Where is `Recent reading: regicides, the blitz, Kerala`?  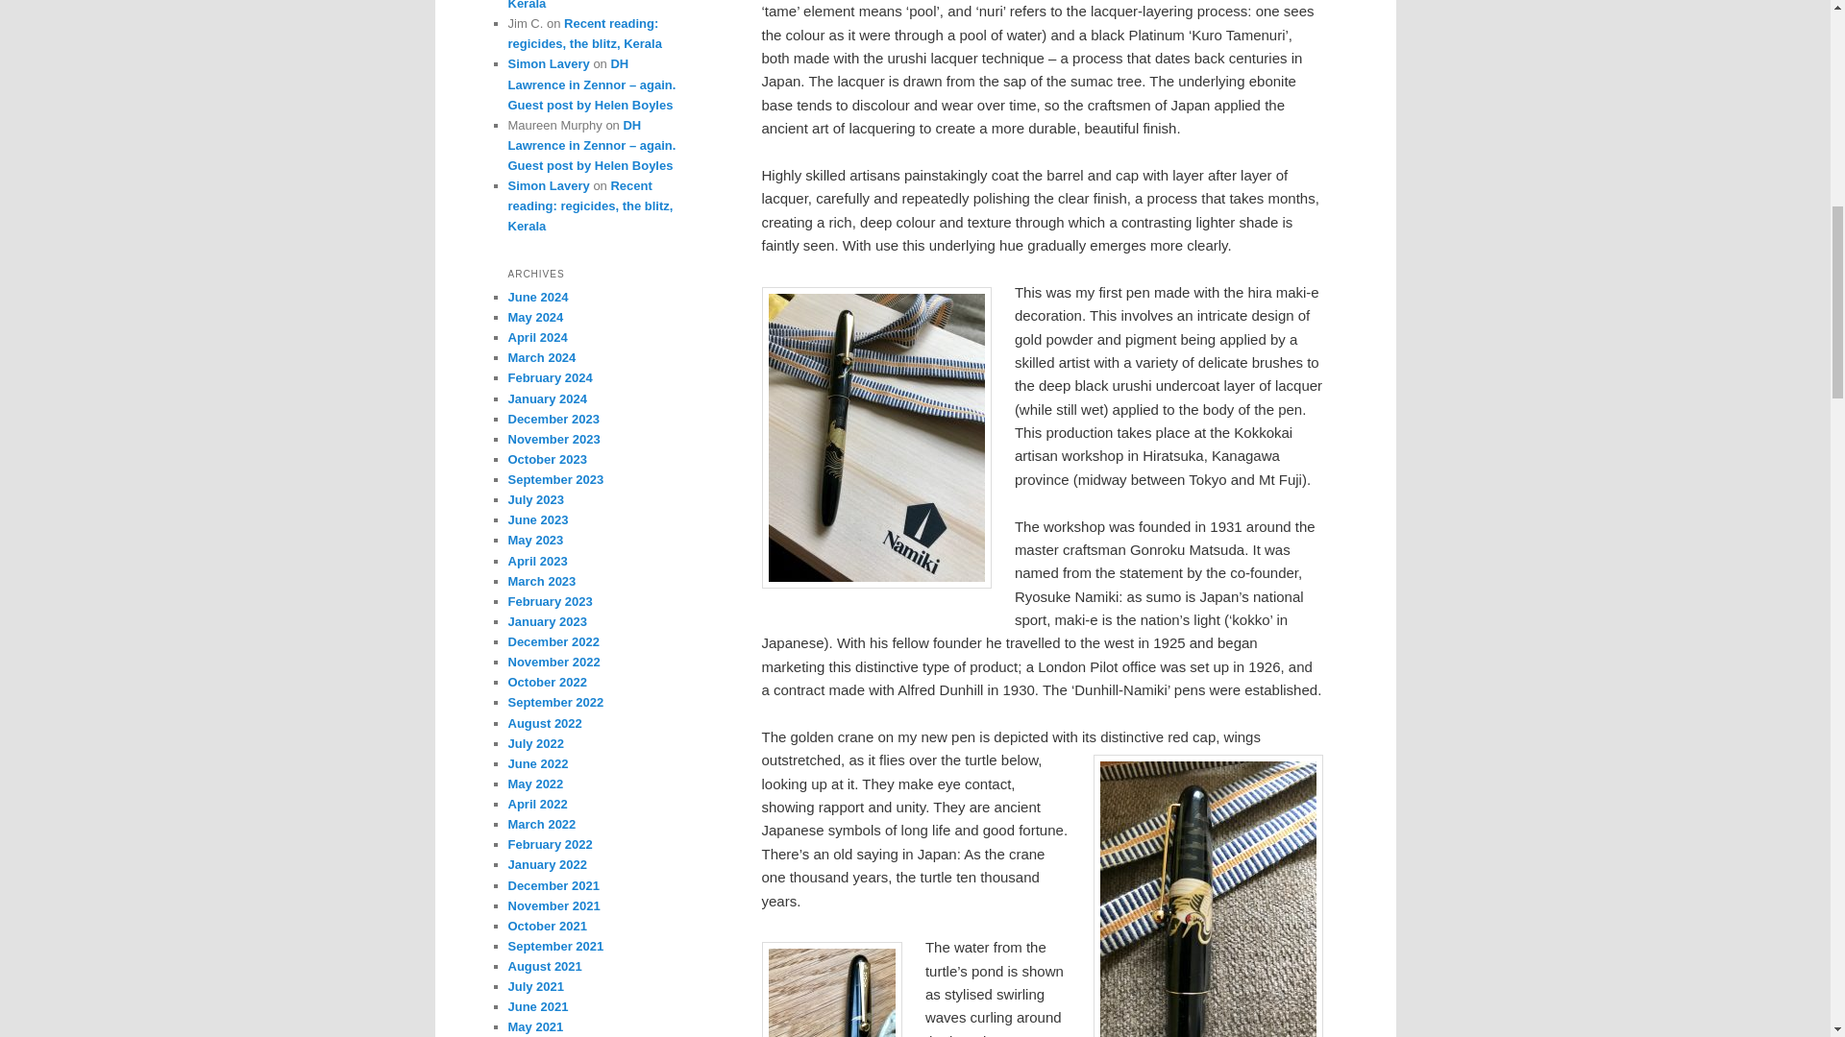
Recent reading: regicides, the blitz, Kerala is located at coordinates (584, 33).